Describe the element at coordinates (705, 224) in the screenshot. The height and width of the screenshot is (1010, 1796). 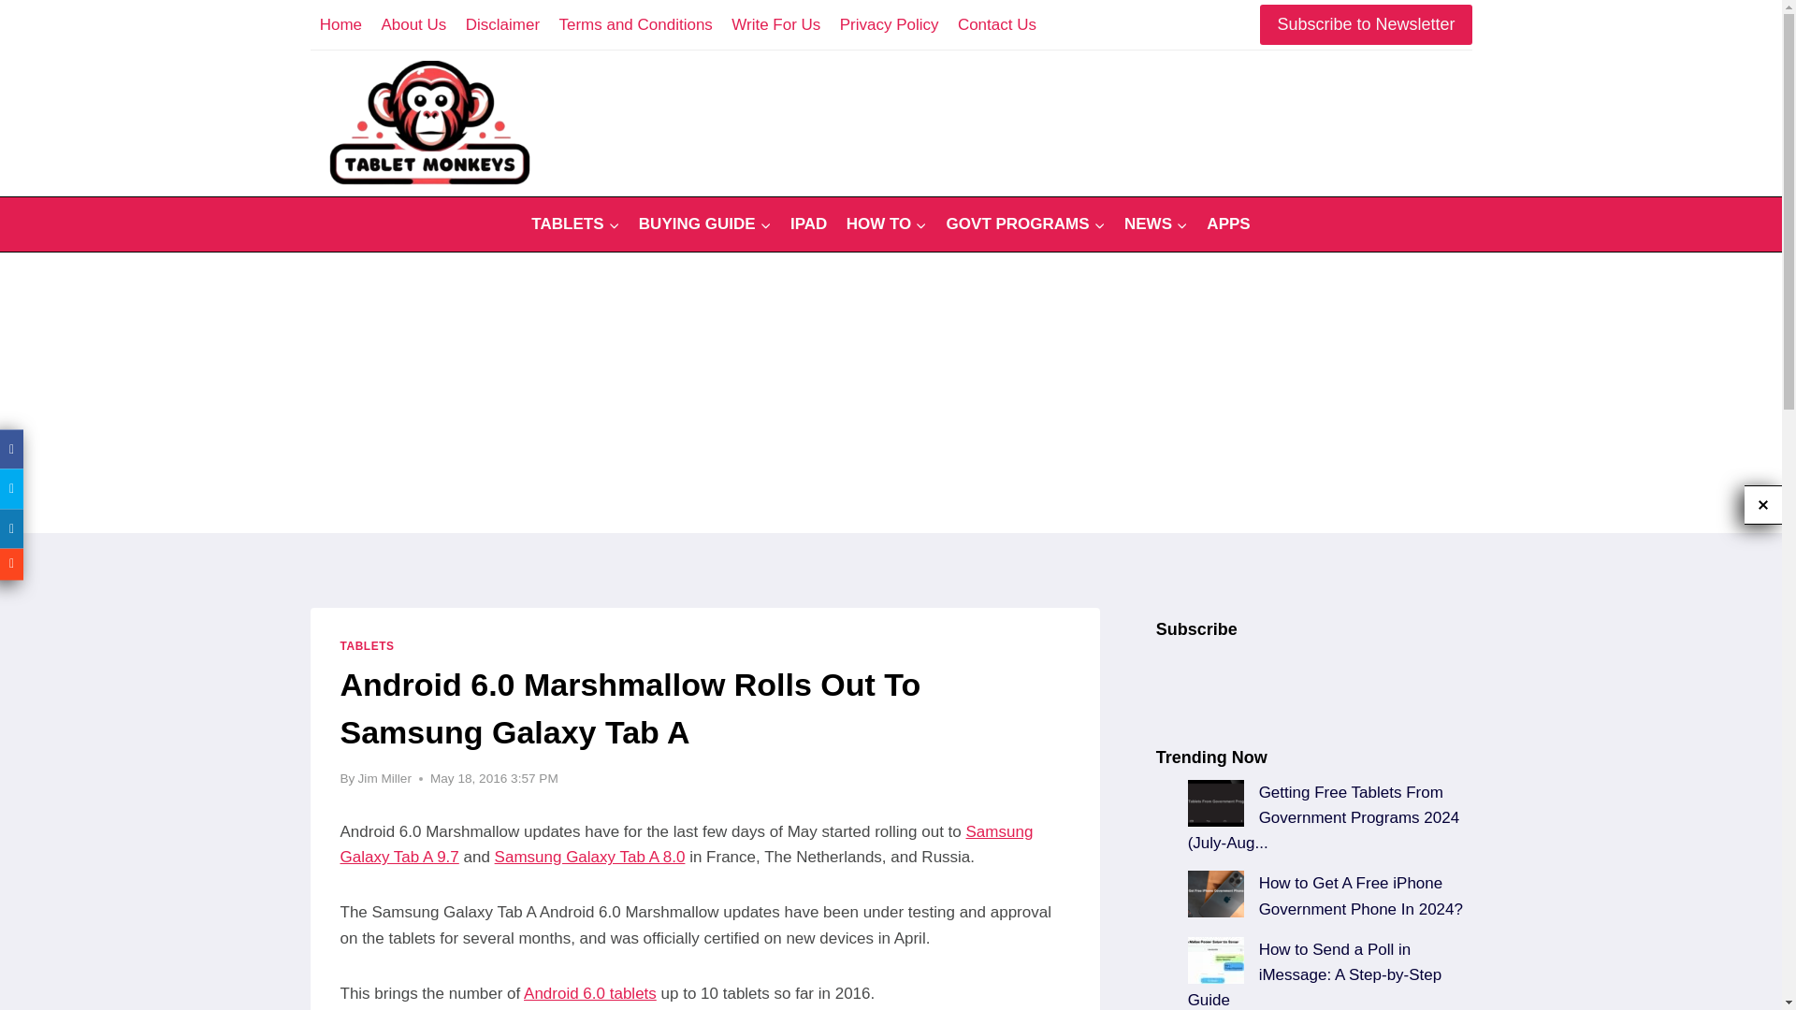
I see `BUYING GUIDE` at that location.